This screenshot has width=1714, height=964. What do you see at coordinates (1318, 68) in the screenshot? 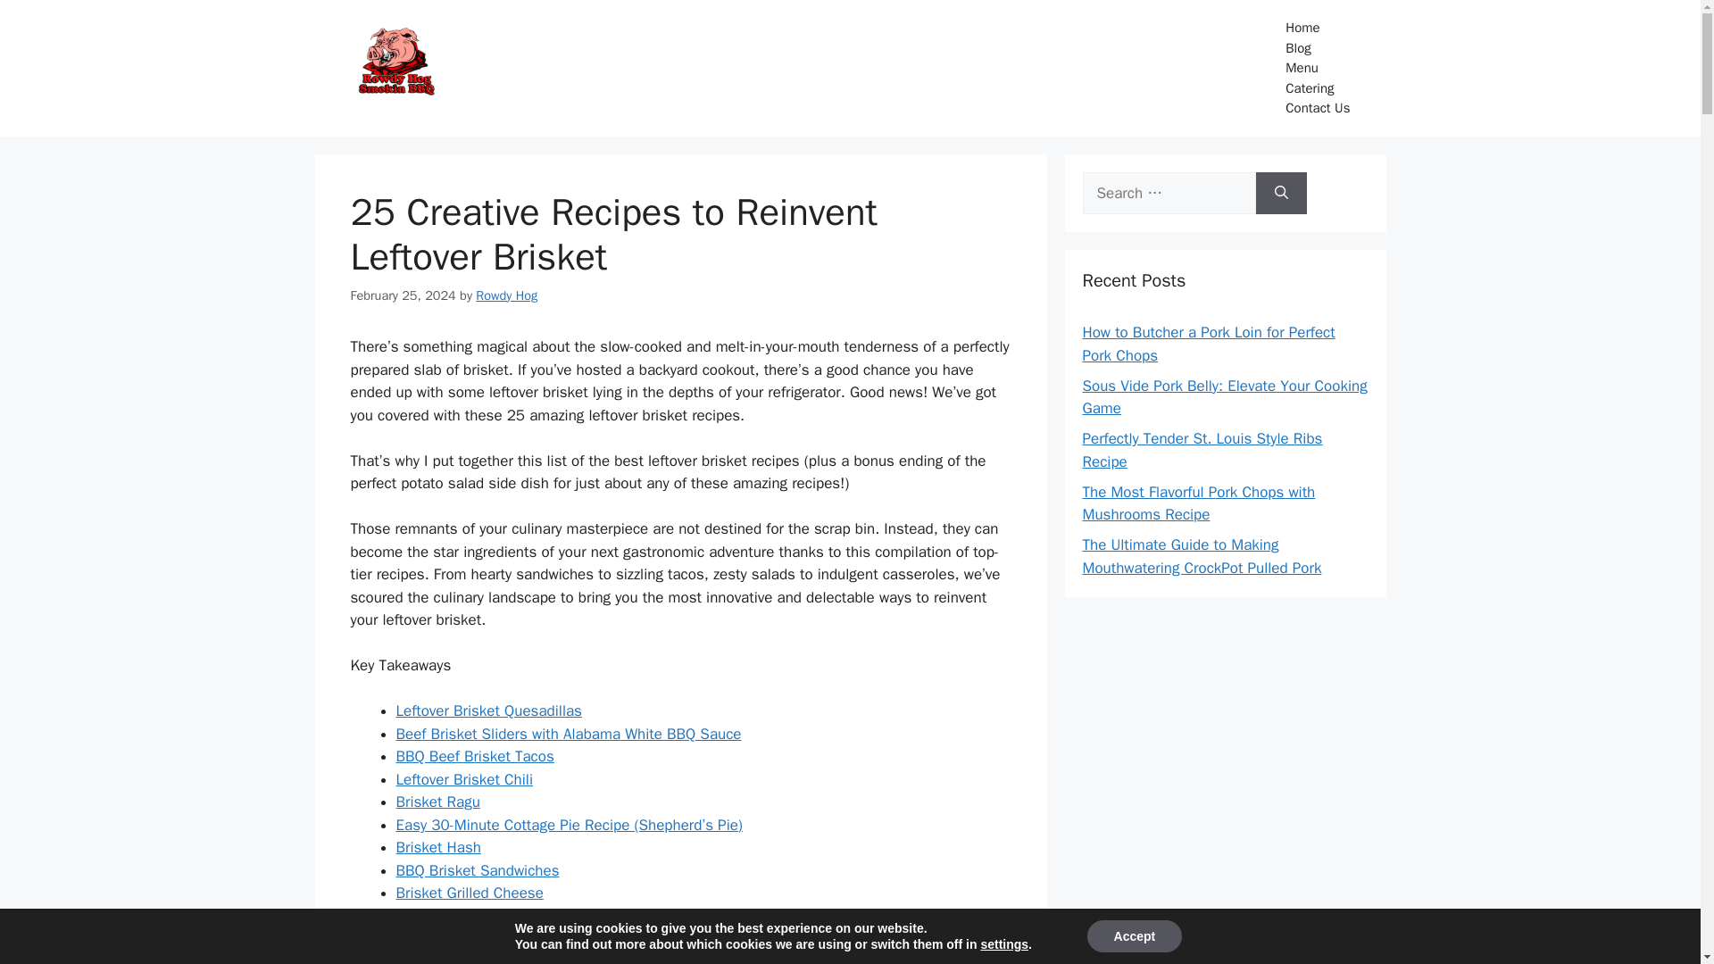
I see `Menu` at bounding box center [1318, 68].